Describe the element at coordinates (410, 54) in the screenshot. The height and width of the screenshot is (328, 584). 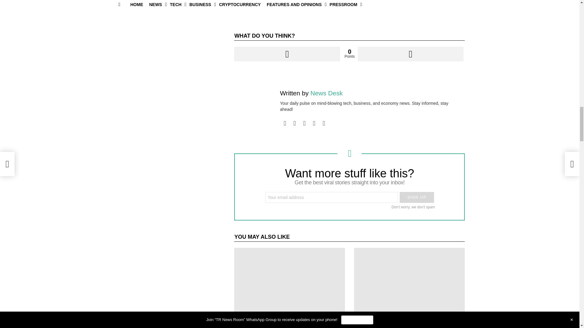
I see `Downvote` at that location.